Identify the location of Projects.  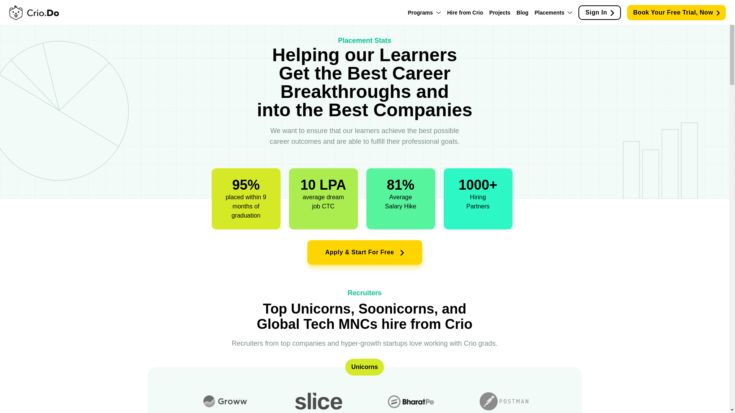
(500, 12).